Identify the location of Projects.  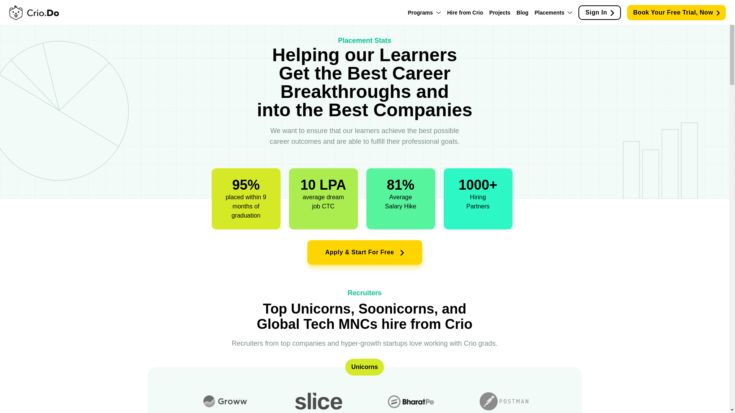
(500, 12).